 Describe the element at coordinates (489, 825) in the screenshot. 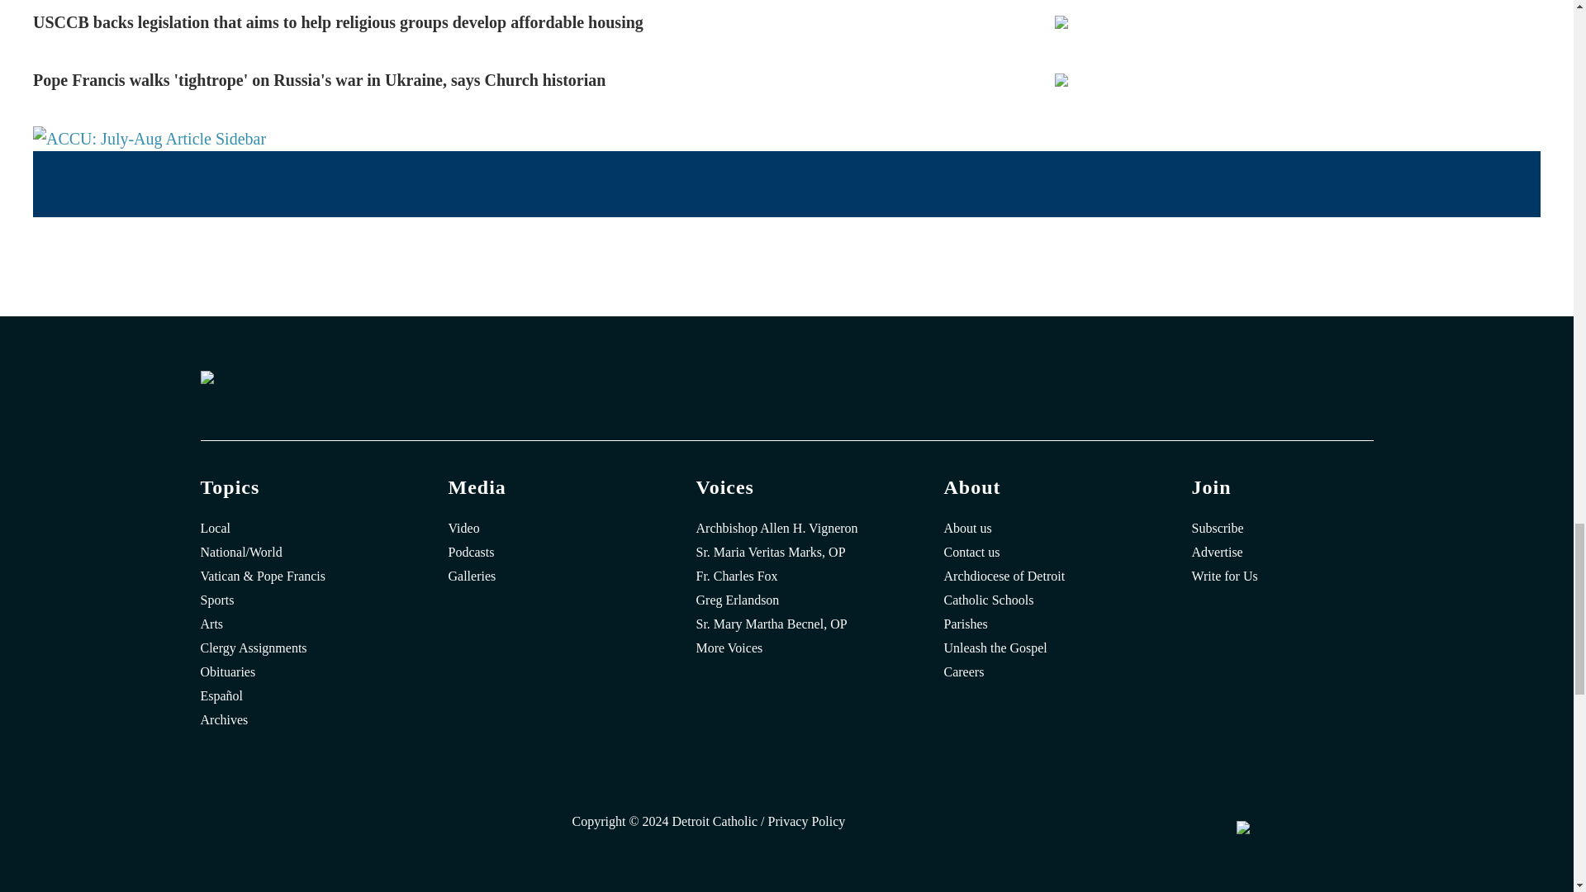

I see `LinkedIn` at that location.